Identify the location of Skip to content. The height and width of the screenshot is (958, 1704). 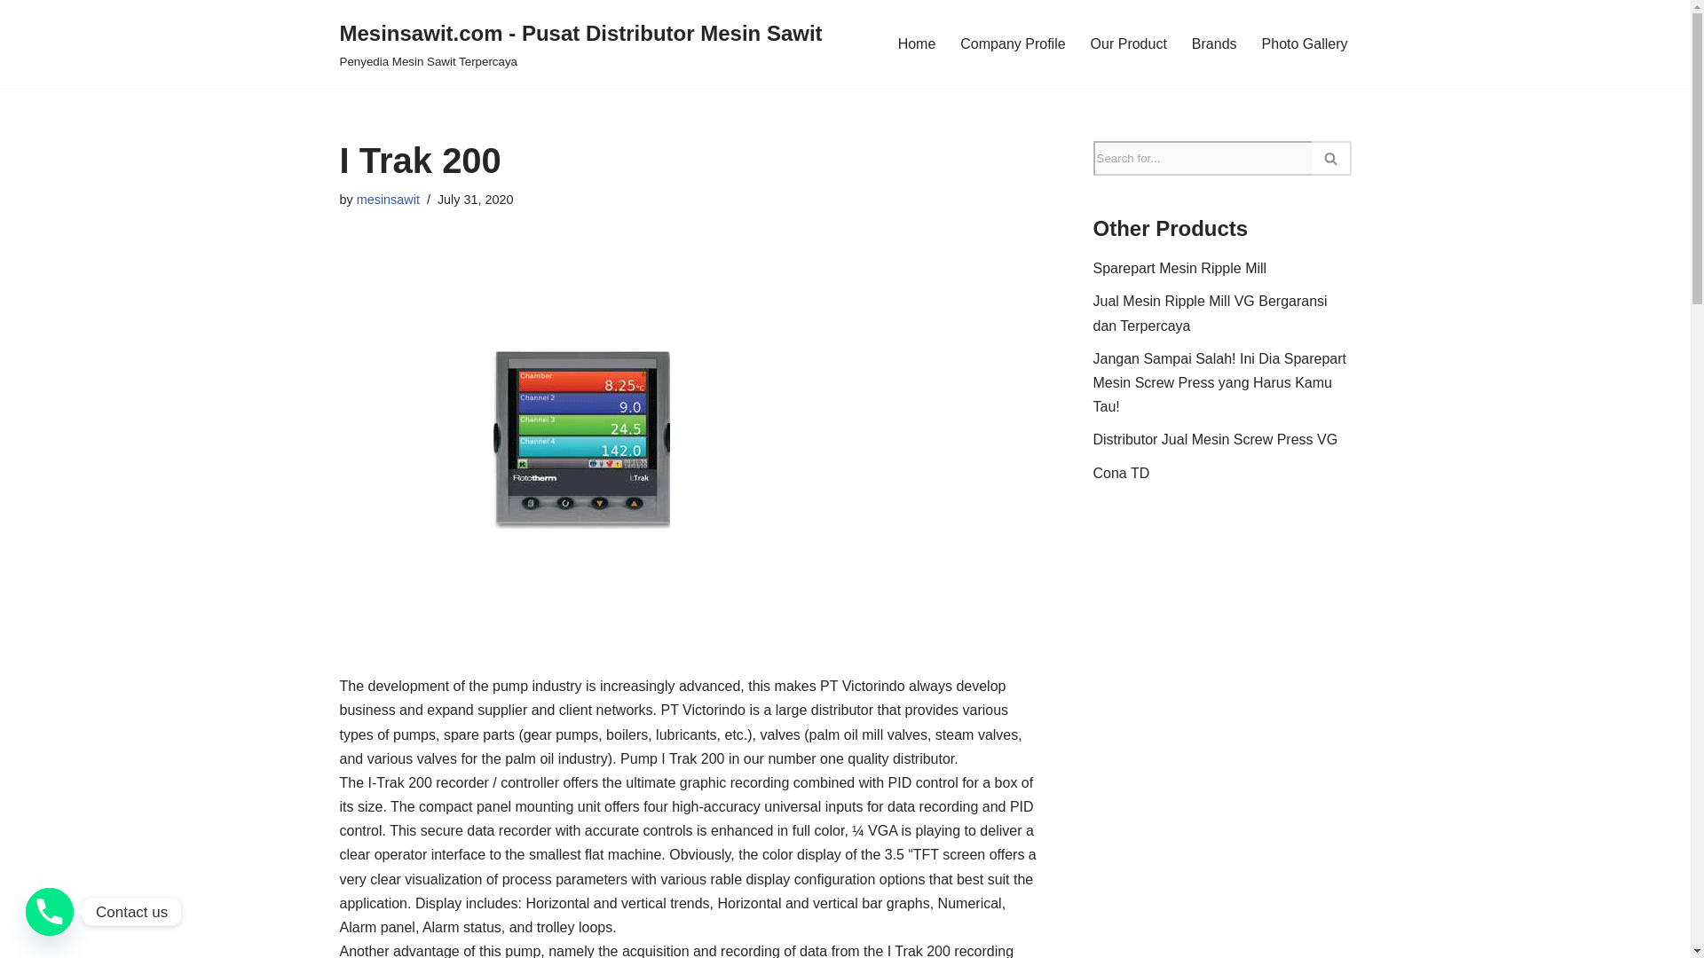
(13, 37).